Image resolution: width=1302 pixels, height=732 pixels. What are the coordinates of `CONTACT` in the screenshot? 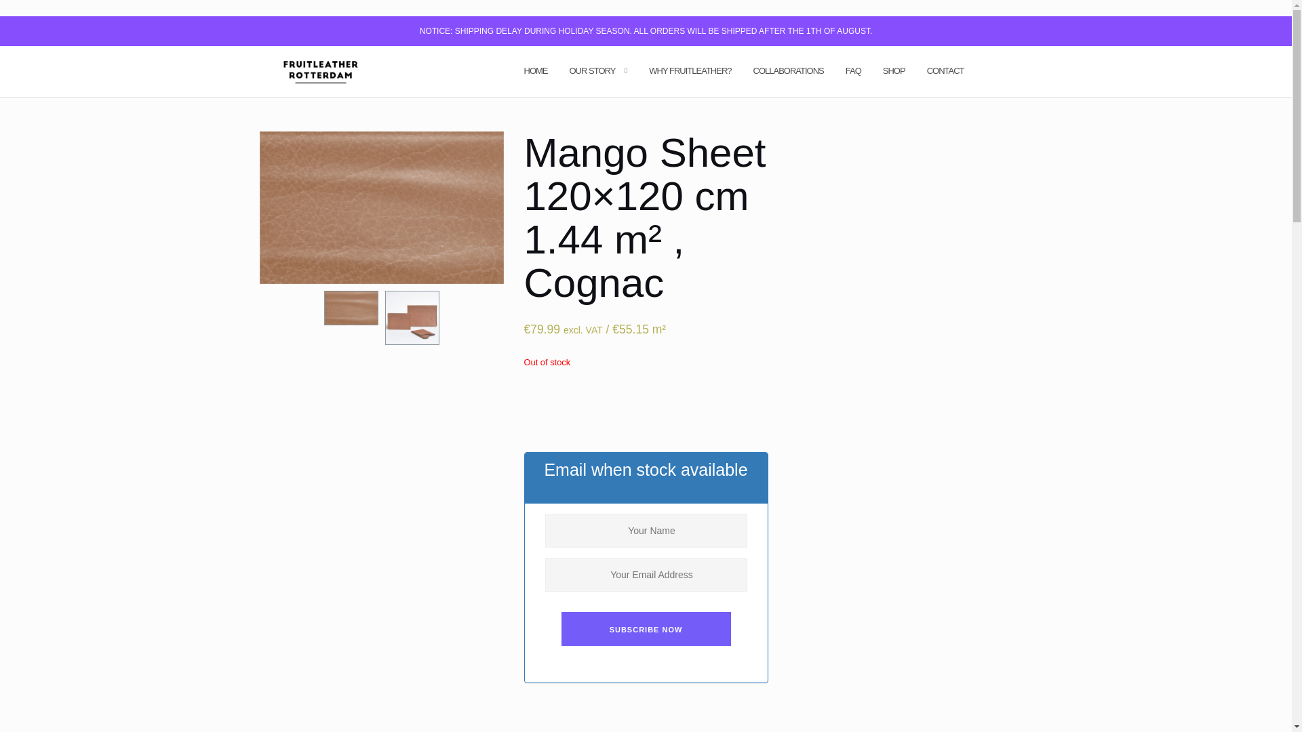 It's located at (945, 70).